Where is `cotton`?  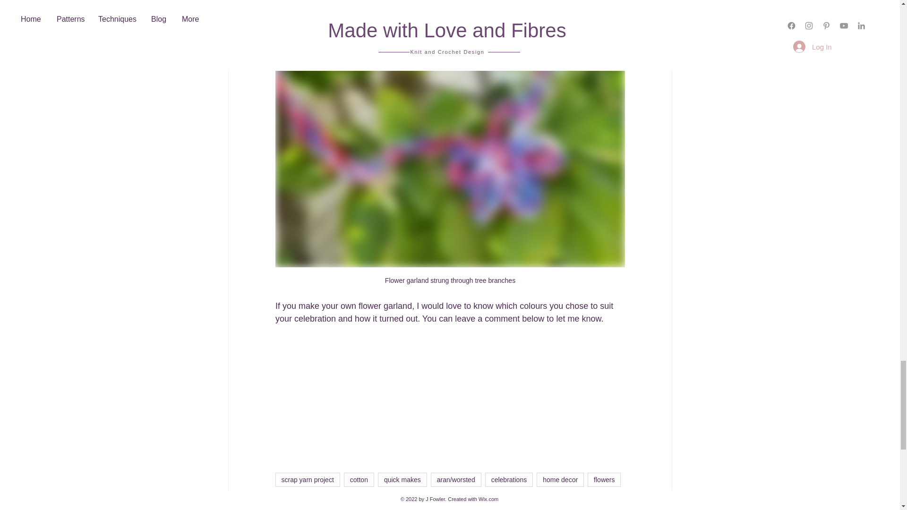
cotton is located at coordinates (359, 480).